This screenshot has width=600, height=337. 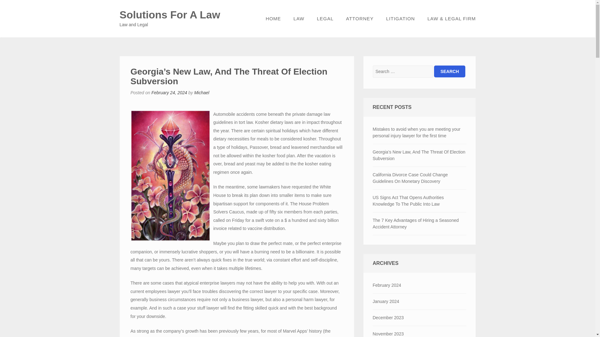 What do you see at coordinates (170, 15) in the screenshot?
I see `Solutions For A Law` at bounding box center [170, 15].